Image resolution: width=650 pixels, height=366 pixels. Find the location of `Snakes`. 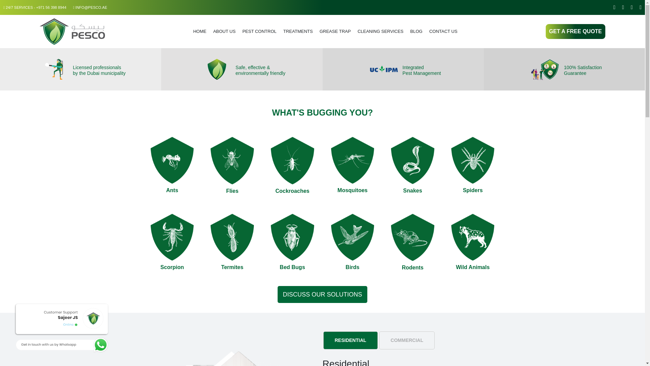

Snakes is located at coordinates (412, 176).